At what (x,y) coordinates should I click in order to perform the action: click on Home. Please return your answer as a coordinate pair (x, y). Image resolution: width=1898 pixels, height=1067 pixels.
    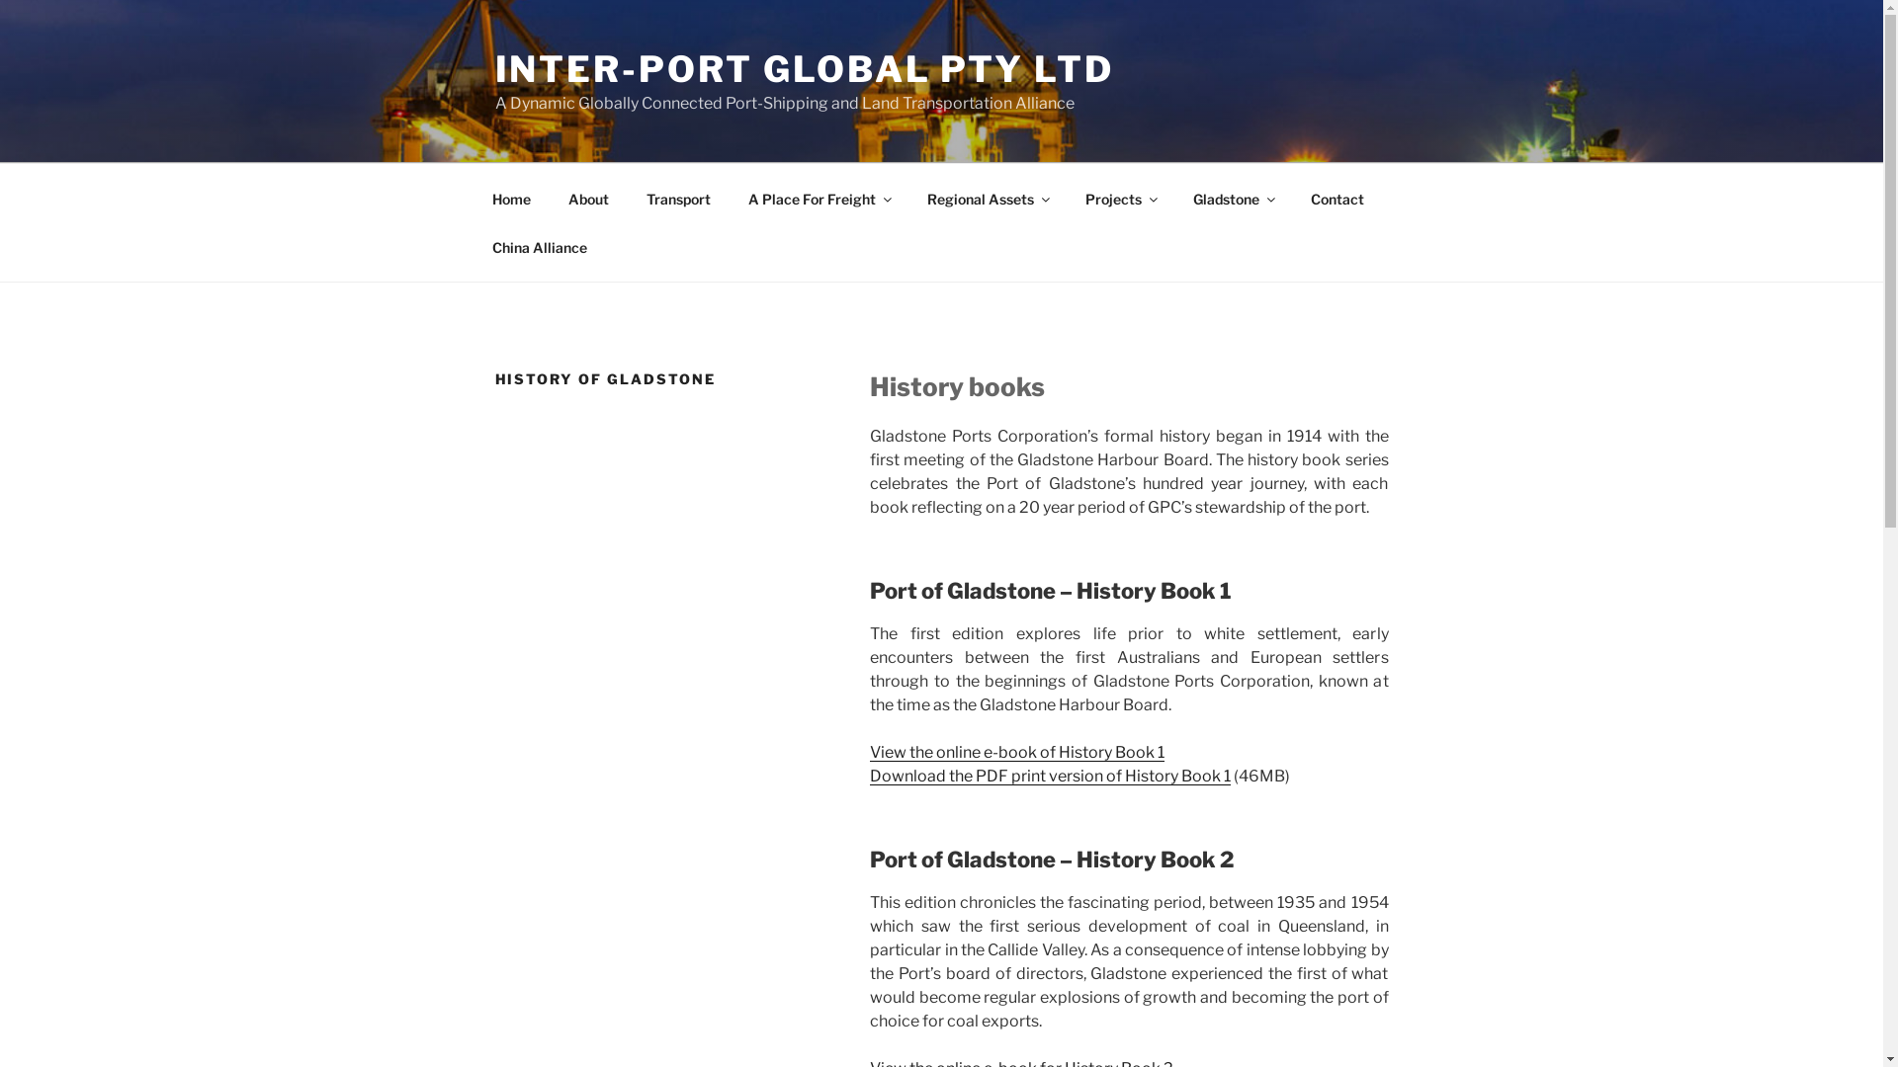
    Looking at the image, I should click on (511, 198).